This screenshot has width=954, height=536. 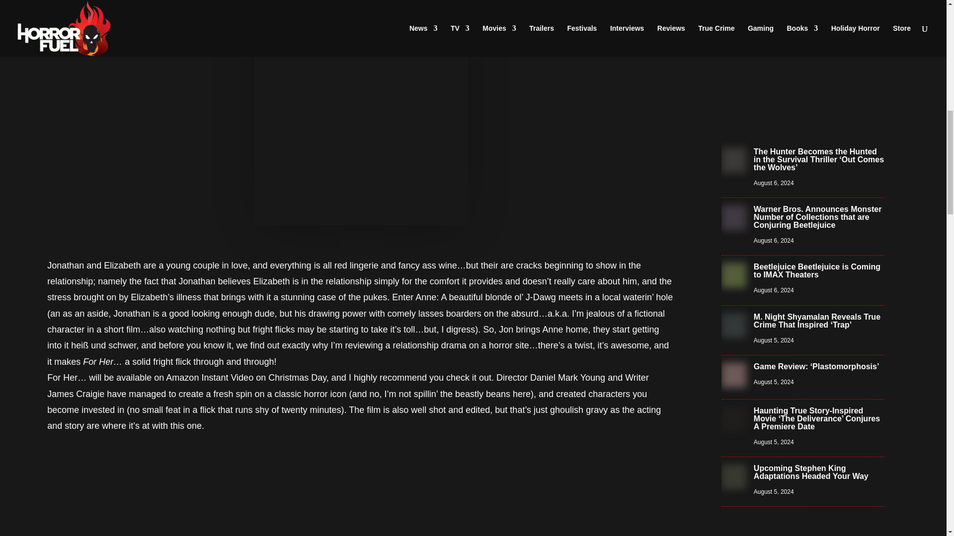 I want to click on Advertisement, so click(x=361, y=489).